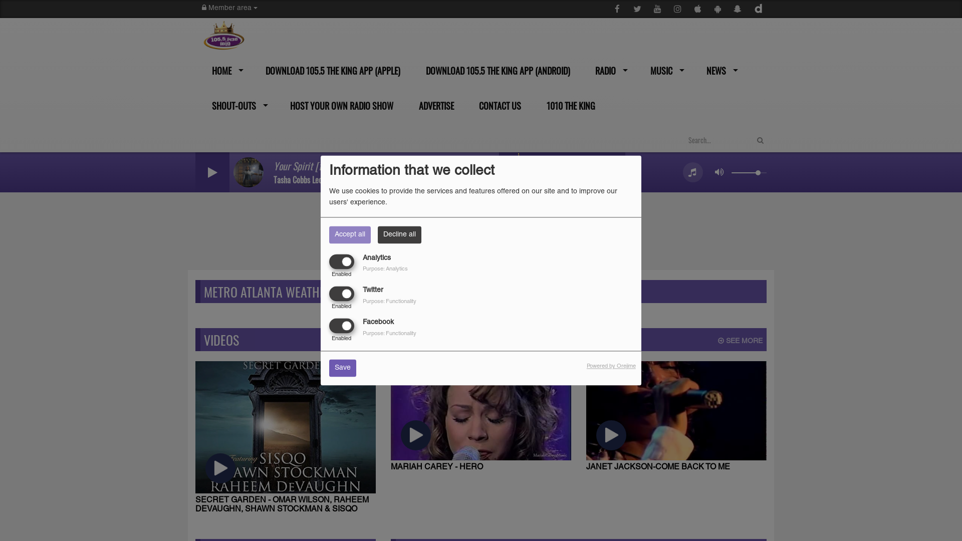 The image size is (962, 541). What do you see at coordinates (570, 106) in the screenshot?
I see `1010 THE KING` at bounding box center [570, 106].